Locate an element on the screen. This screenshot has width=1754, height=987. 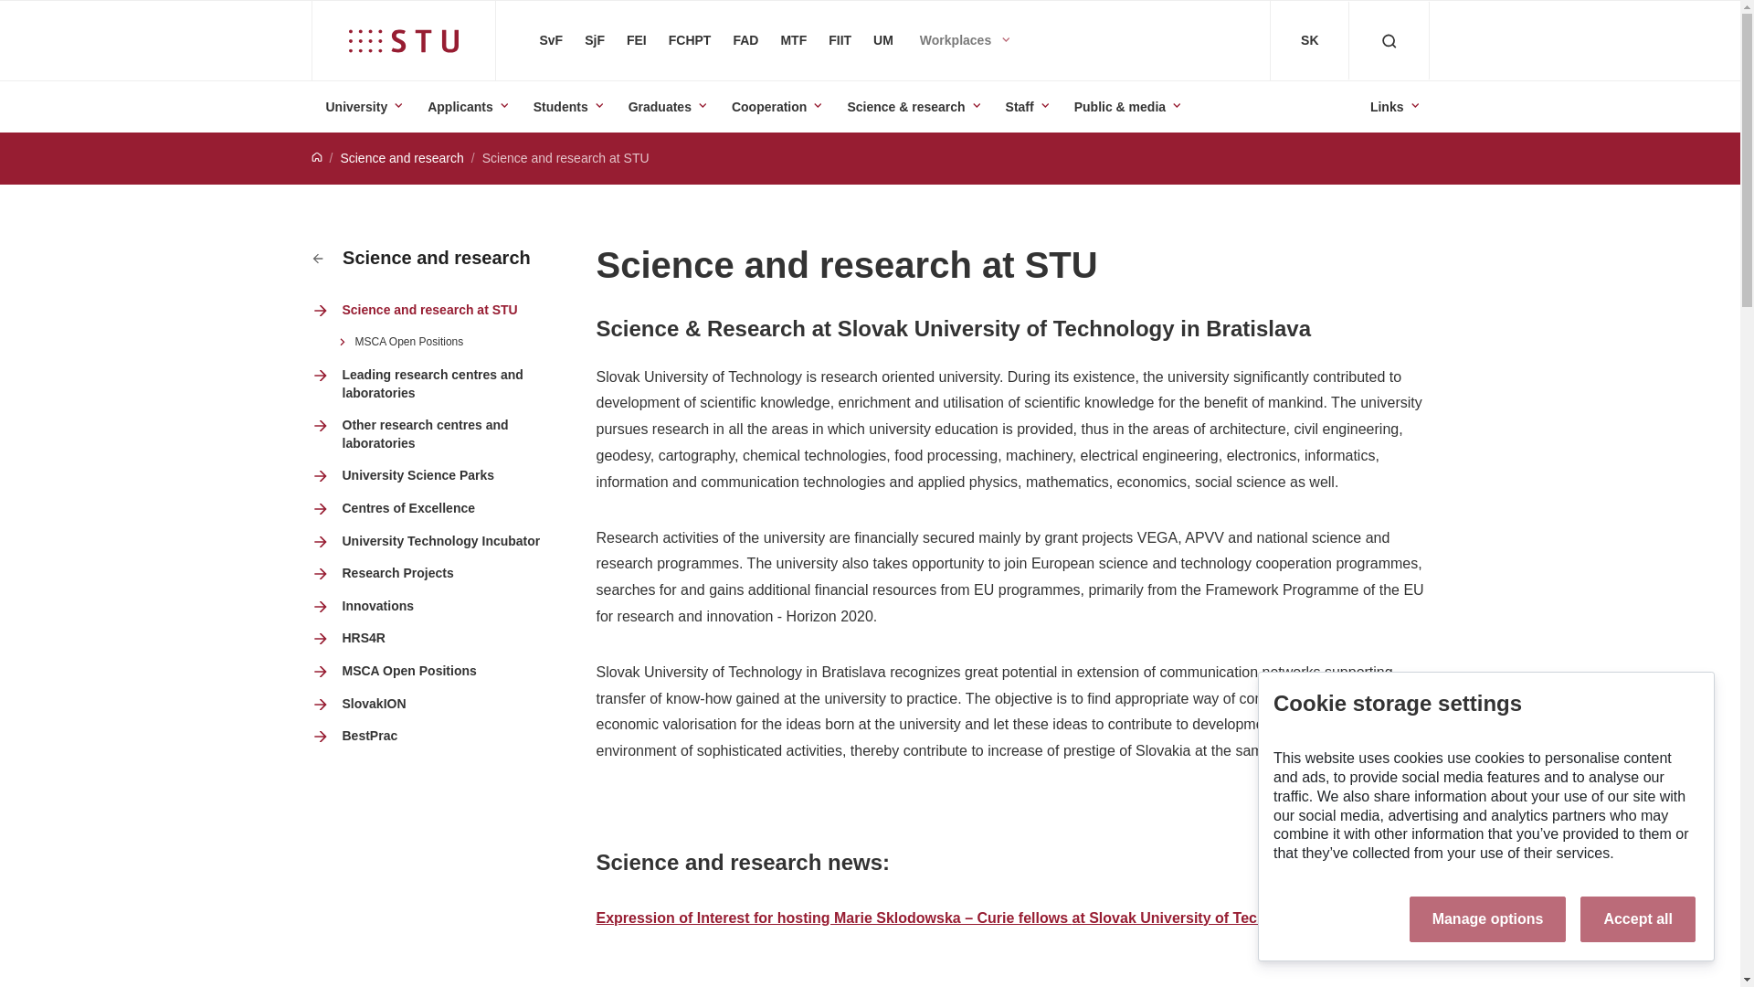
FEI is located at coordinates (636, 39).